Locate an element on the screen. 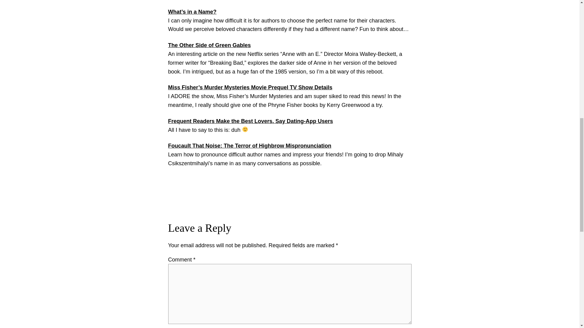  The Other Side of Green Gables is located at coordinates (209, 45).